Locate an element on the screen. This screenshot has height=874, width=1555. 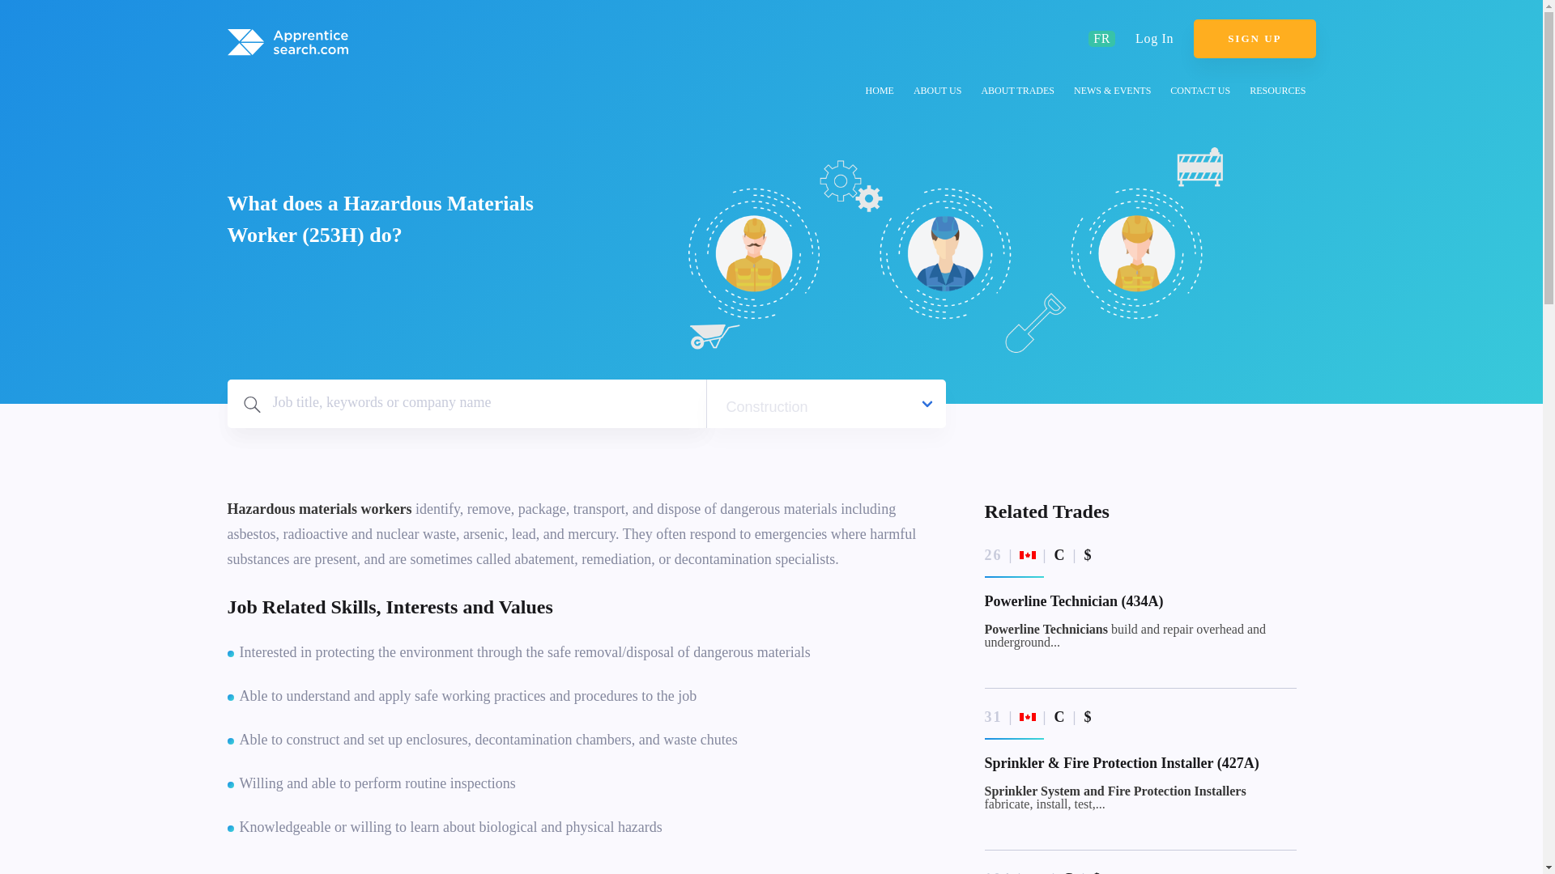
RESOURCES is located at coordinates (1277, 93).